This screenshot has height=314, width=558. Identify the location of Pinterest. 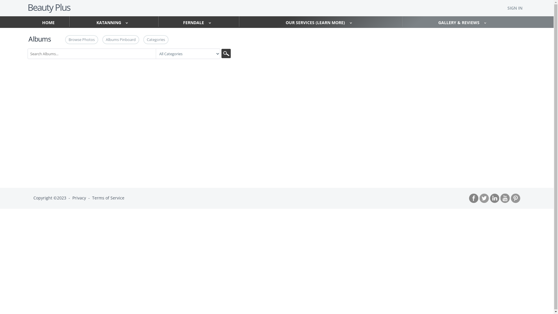
(516, 198).